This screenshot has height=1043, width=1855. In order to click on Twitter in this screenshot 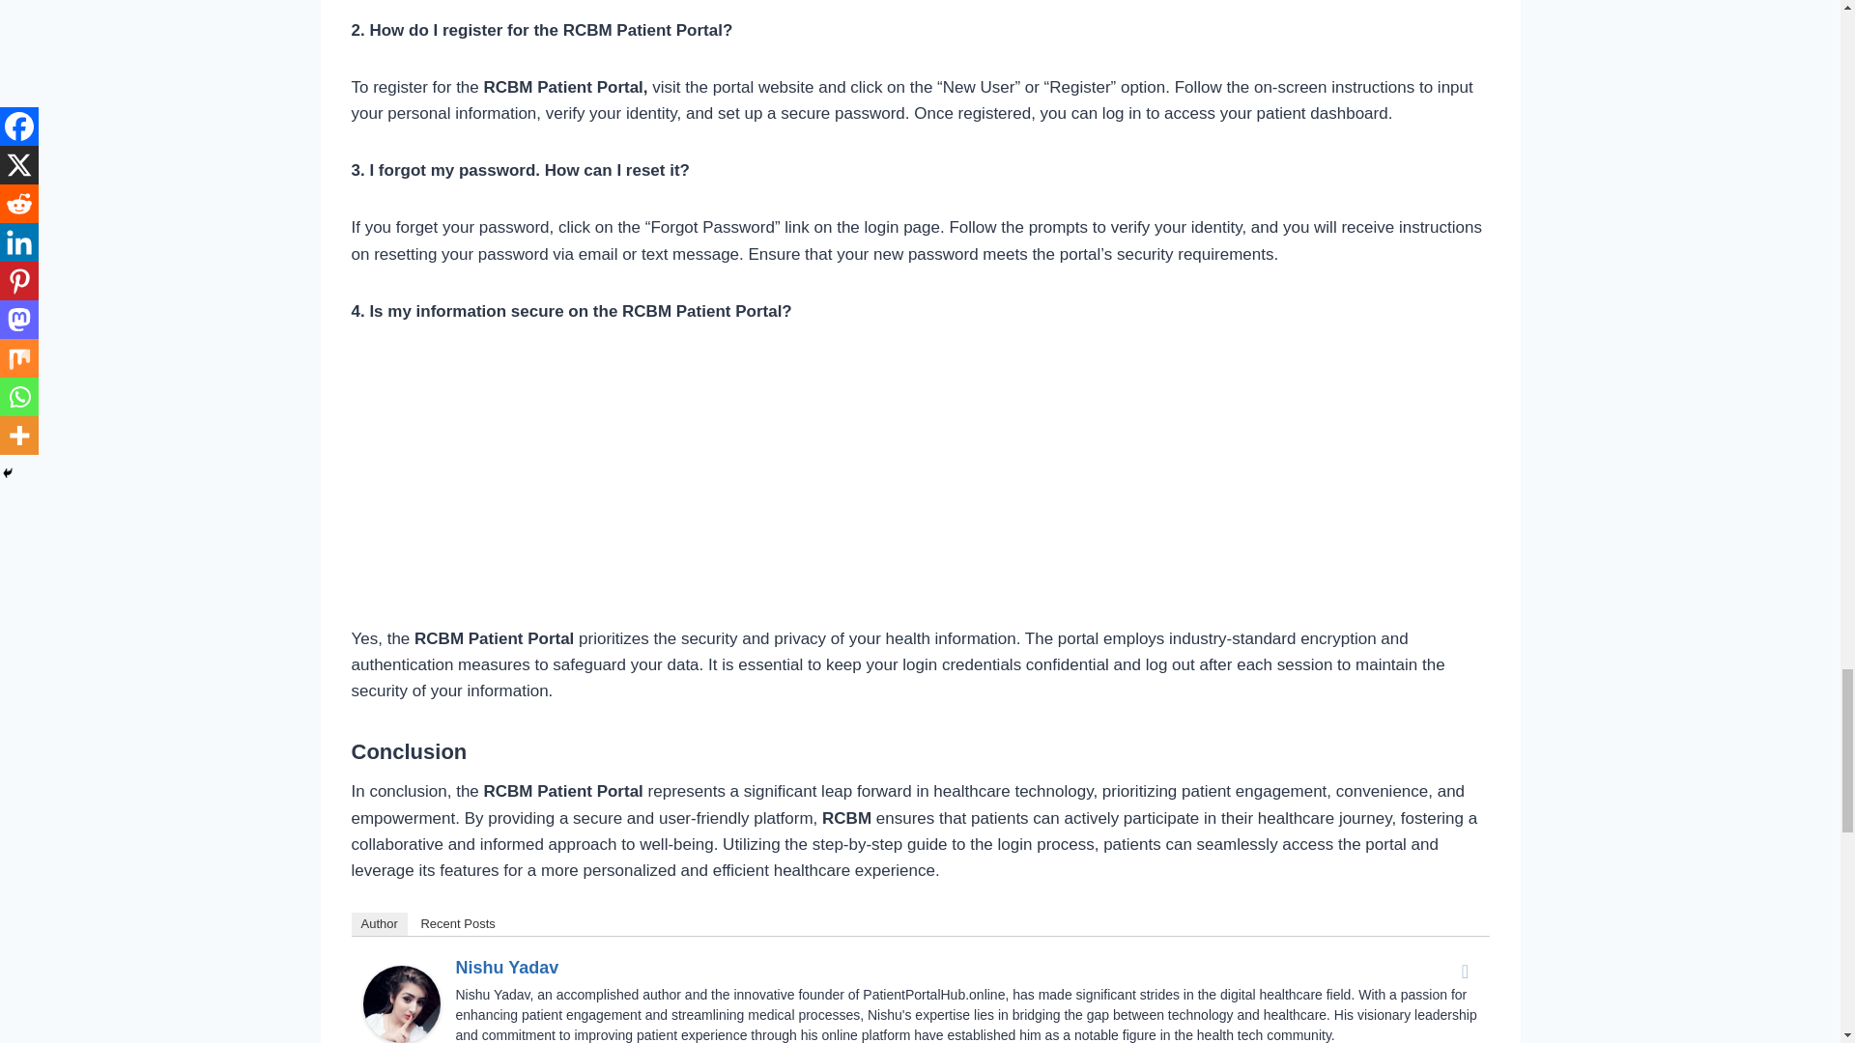, I will do `click(1465, 972)`.